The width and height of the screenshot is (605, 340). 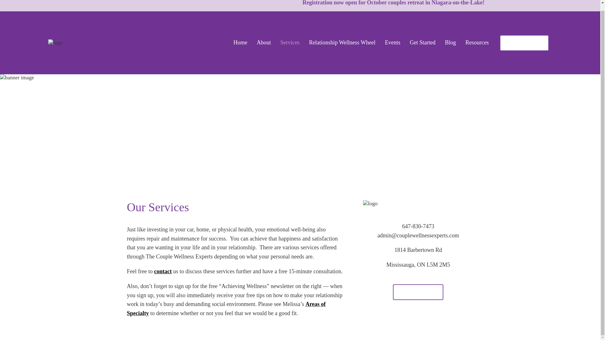 What do you see at coordinates (422, 43) in the screenshot?
I see `Get Started` at bounding box center [422, 43].